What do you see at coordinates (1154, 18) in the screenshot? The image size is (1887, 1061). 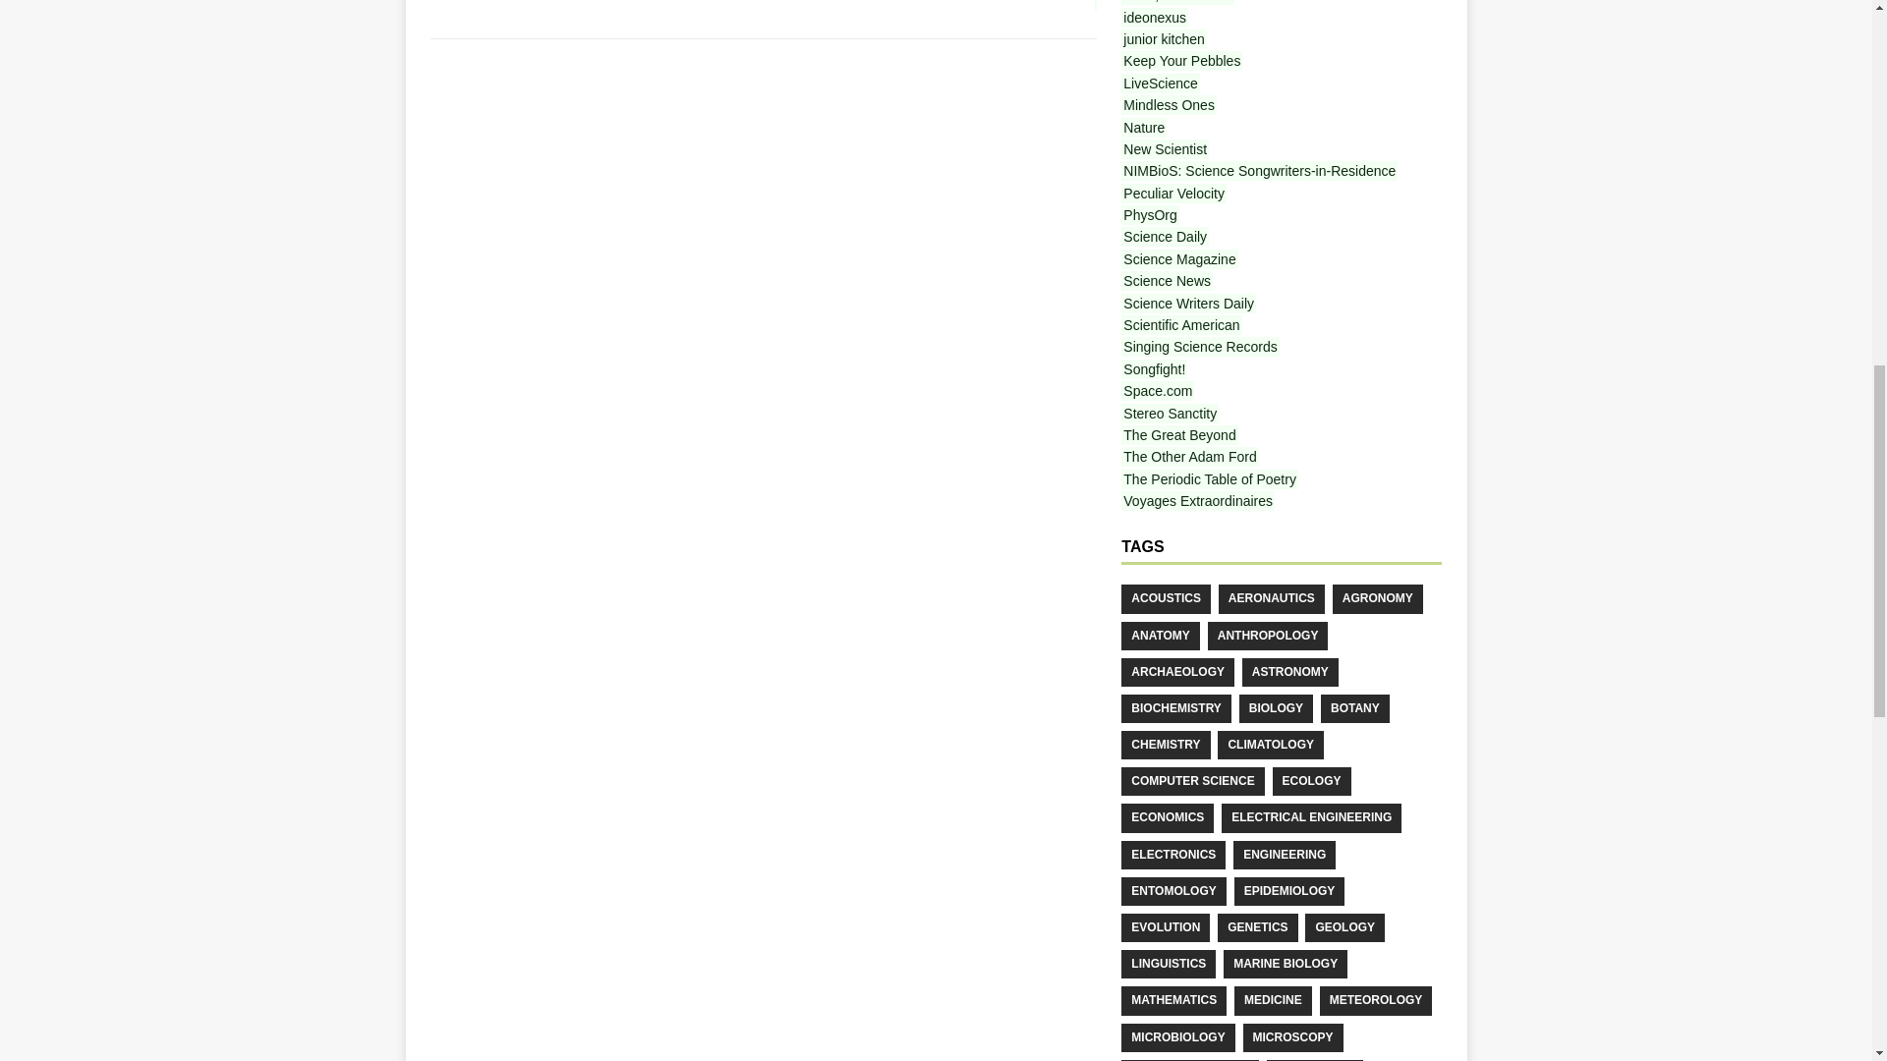 I see `ideonexus` at bounding box center [1154, 18].